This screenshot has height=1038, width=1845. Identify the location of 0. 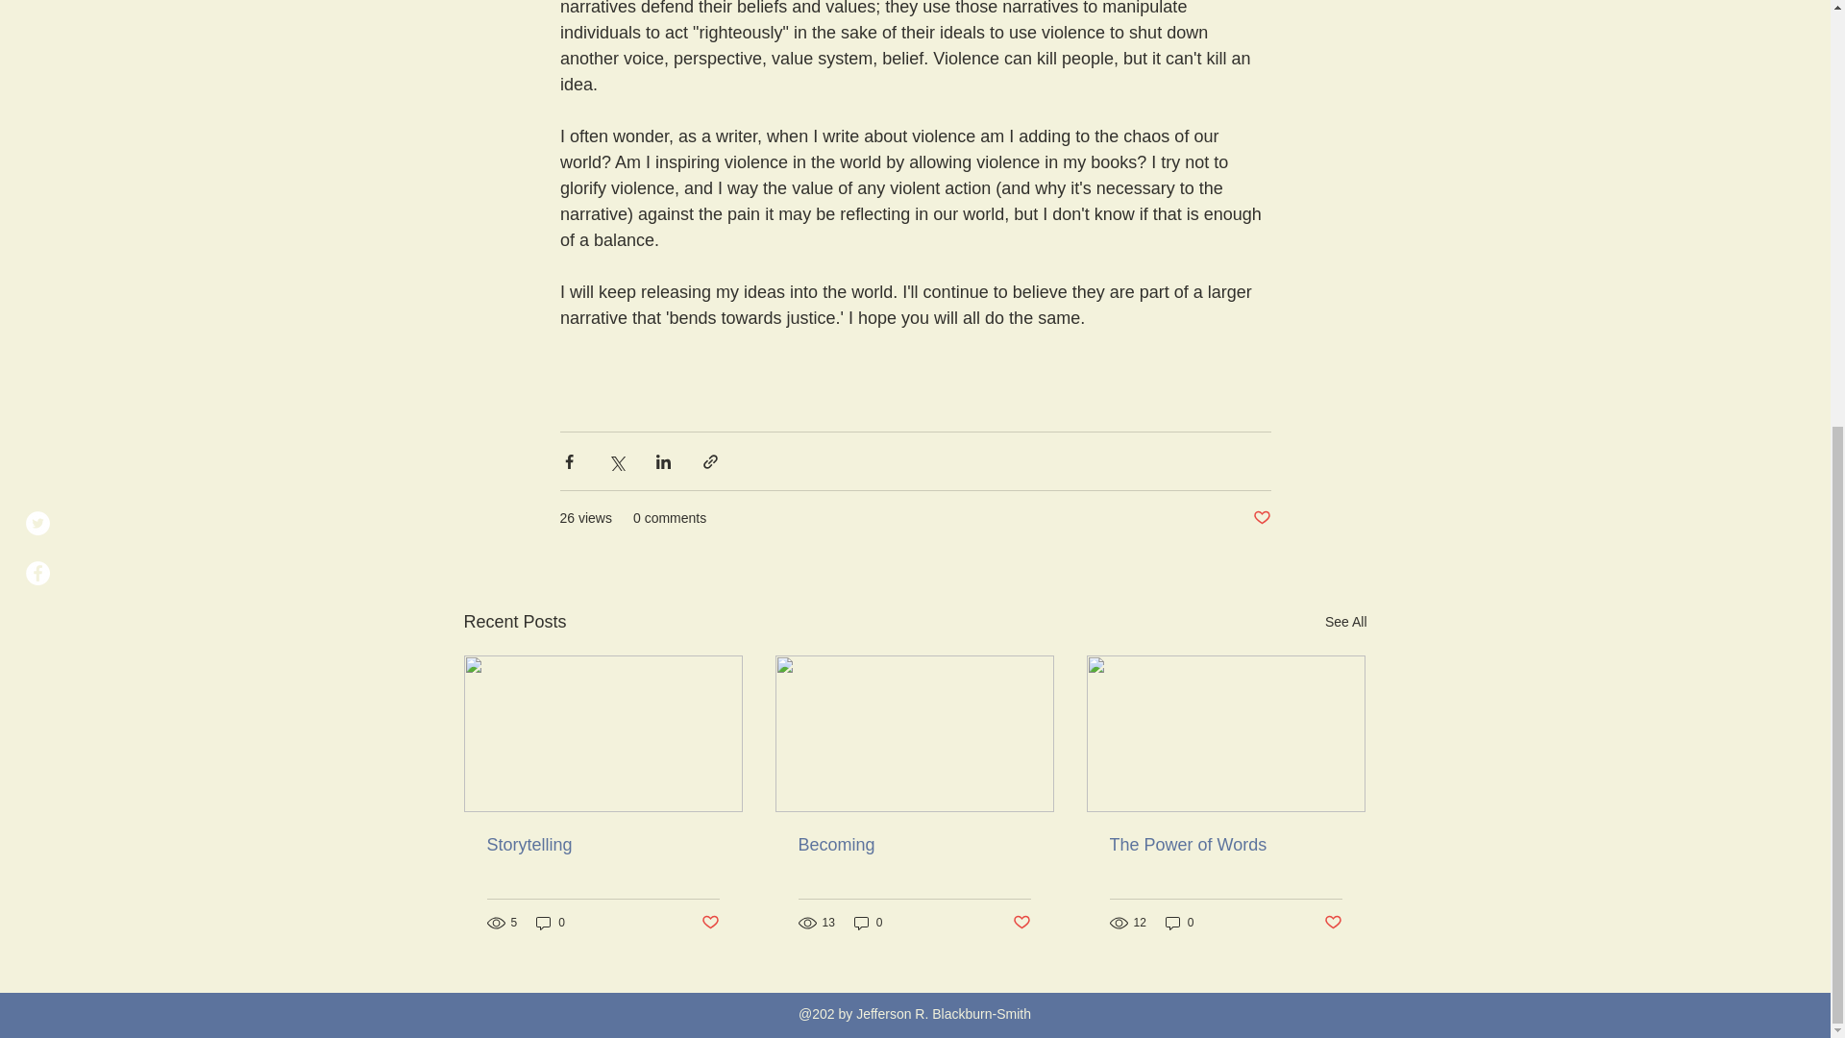
(1180, 923).